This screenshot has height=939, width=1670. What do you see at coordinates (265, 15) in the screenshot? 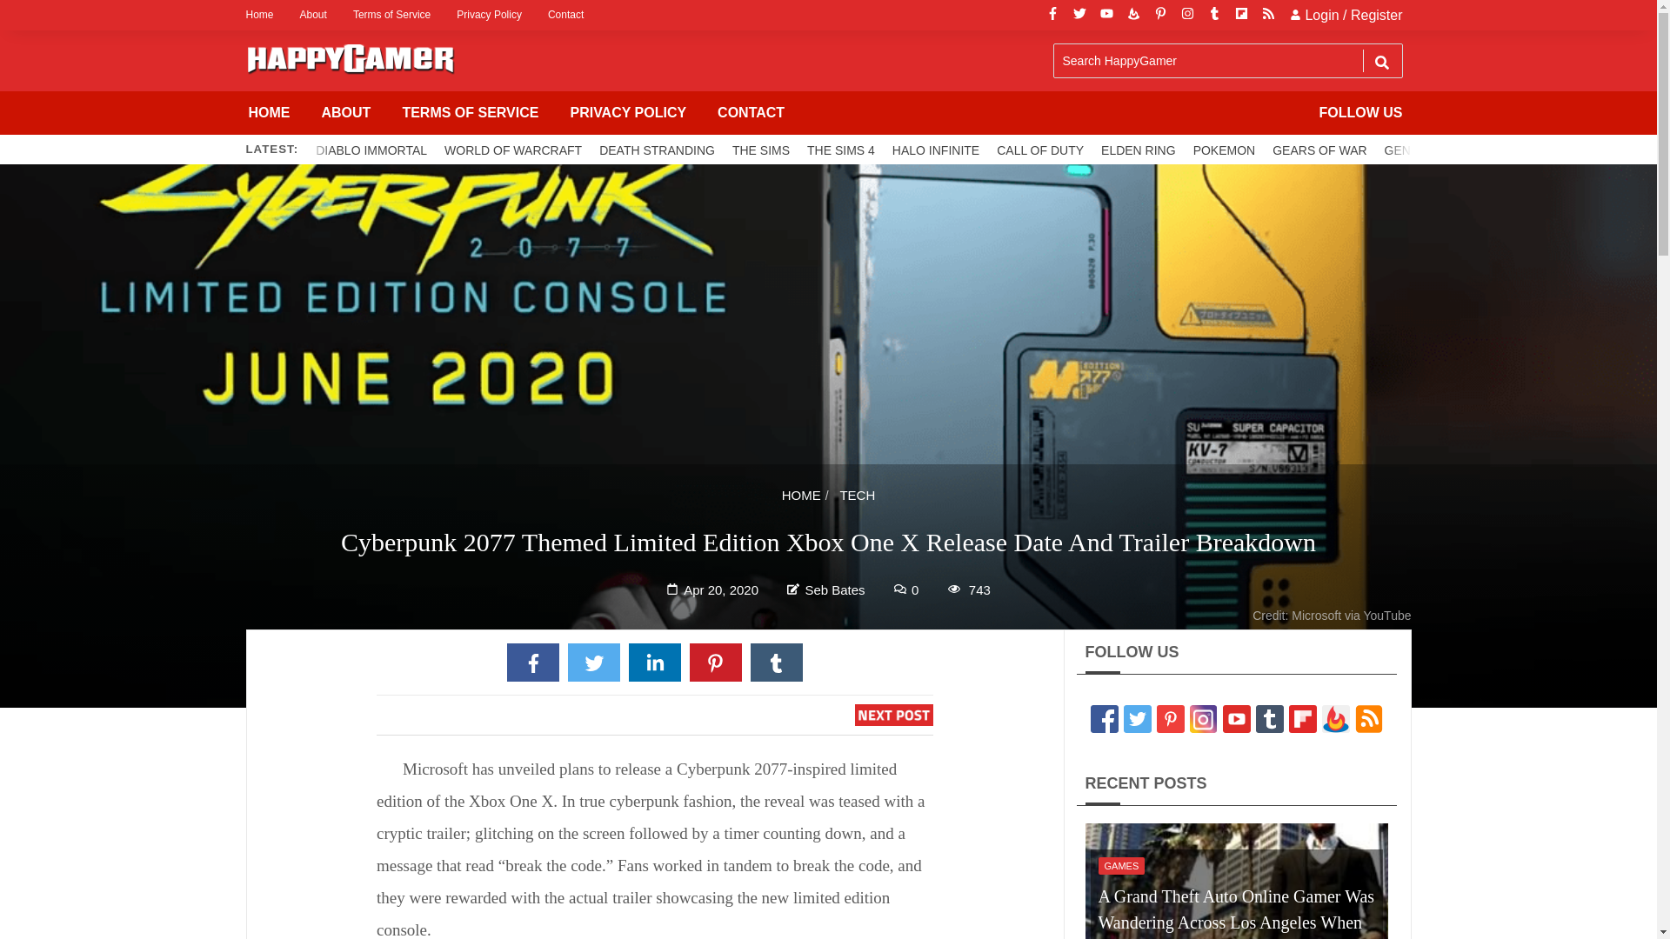
I see `Home` at bounding box center [265, 15].